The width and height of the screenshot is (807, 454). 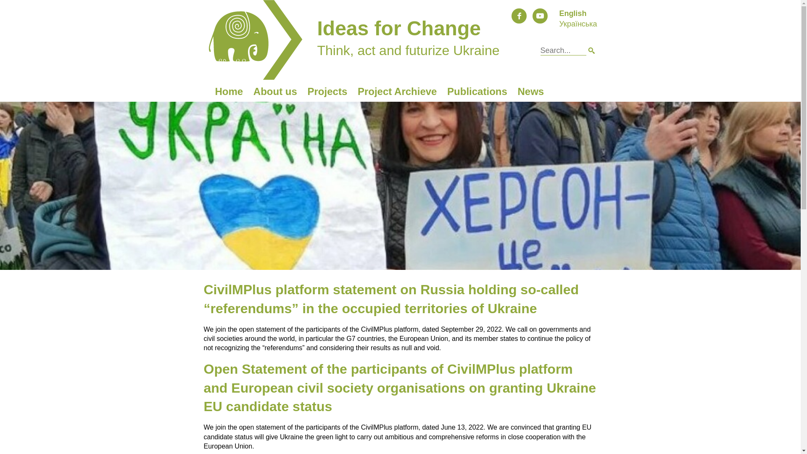 What do you see at coordinates (477, 92) in the screenshot?
I see `Publications` at bounding box center [477, 92].